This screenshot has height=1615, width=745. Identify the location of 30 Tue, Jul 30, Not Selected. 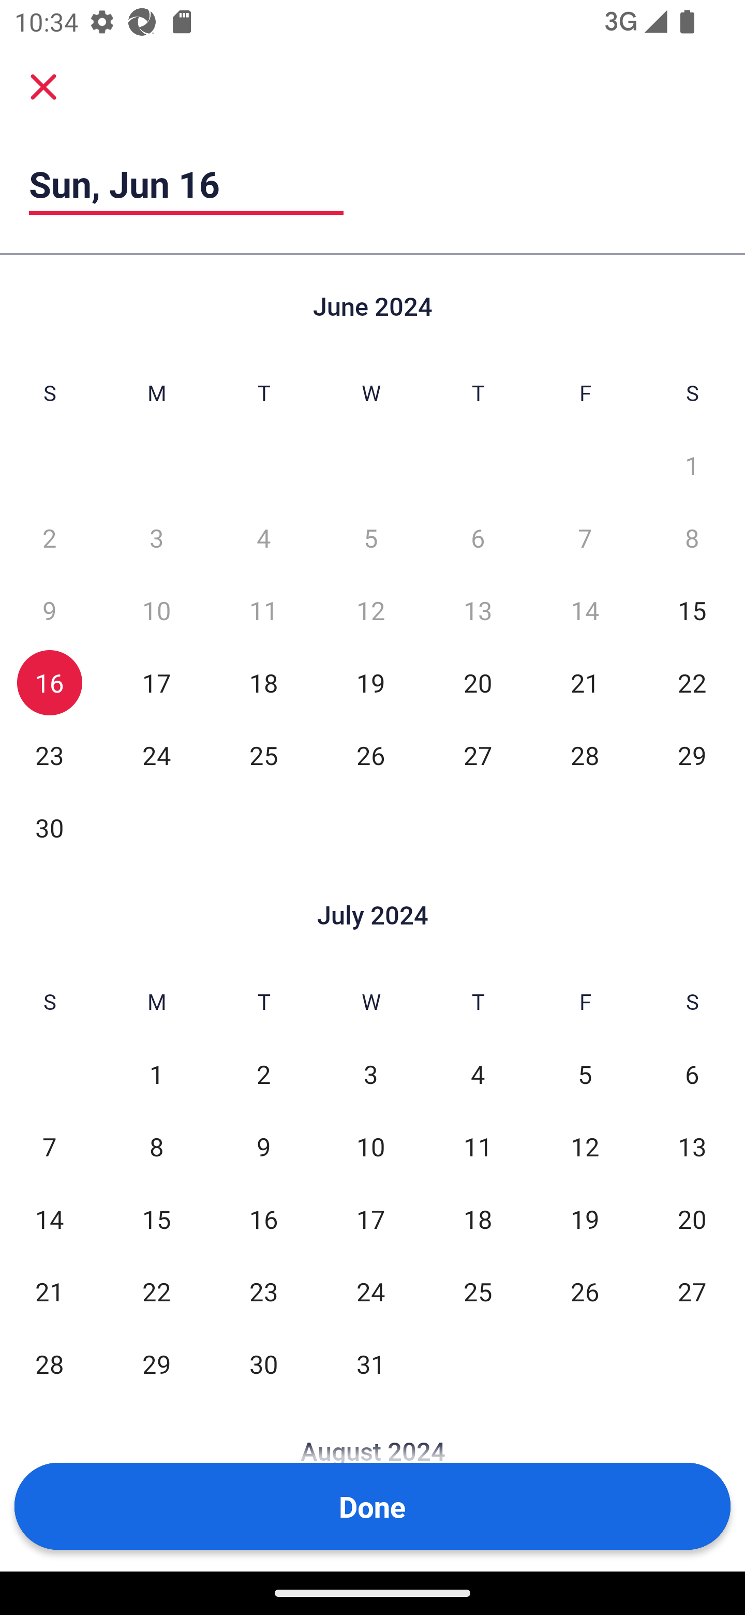
(264, 1363).